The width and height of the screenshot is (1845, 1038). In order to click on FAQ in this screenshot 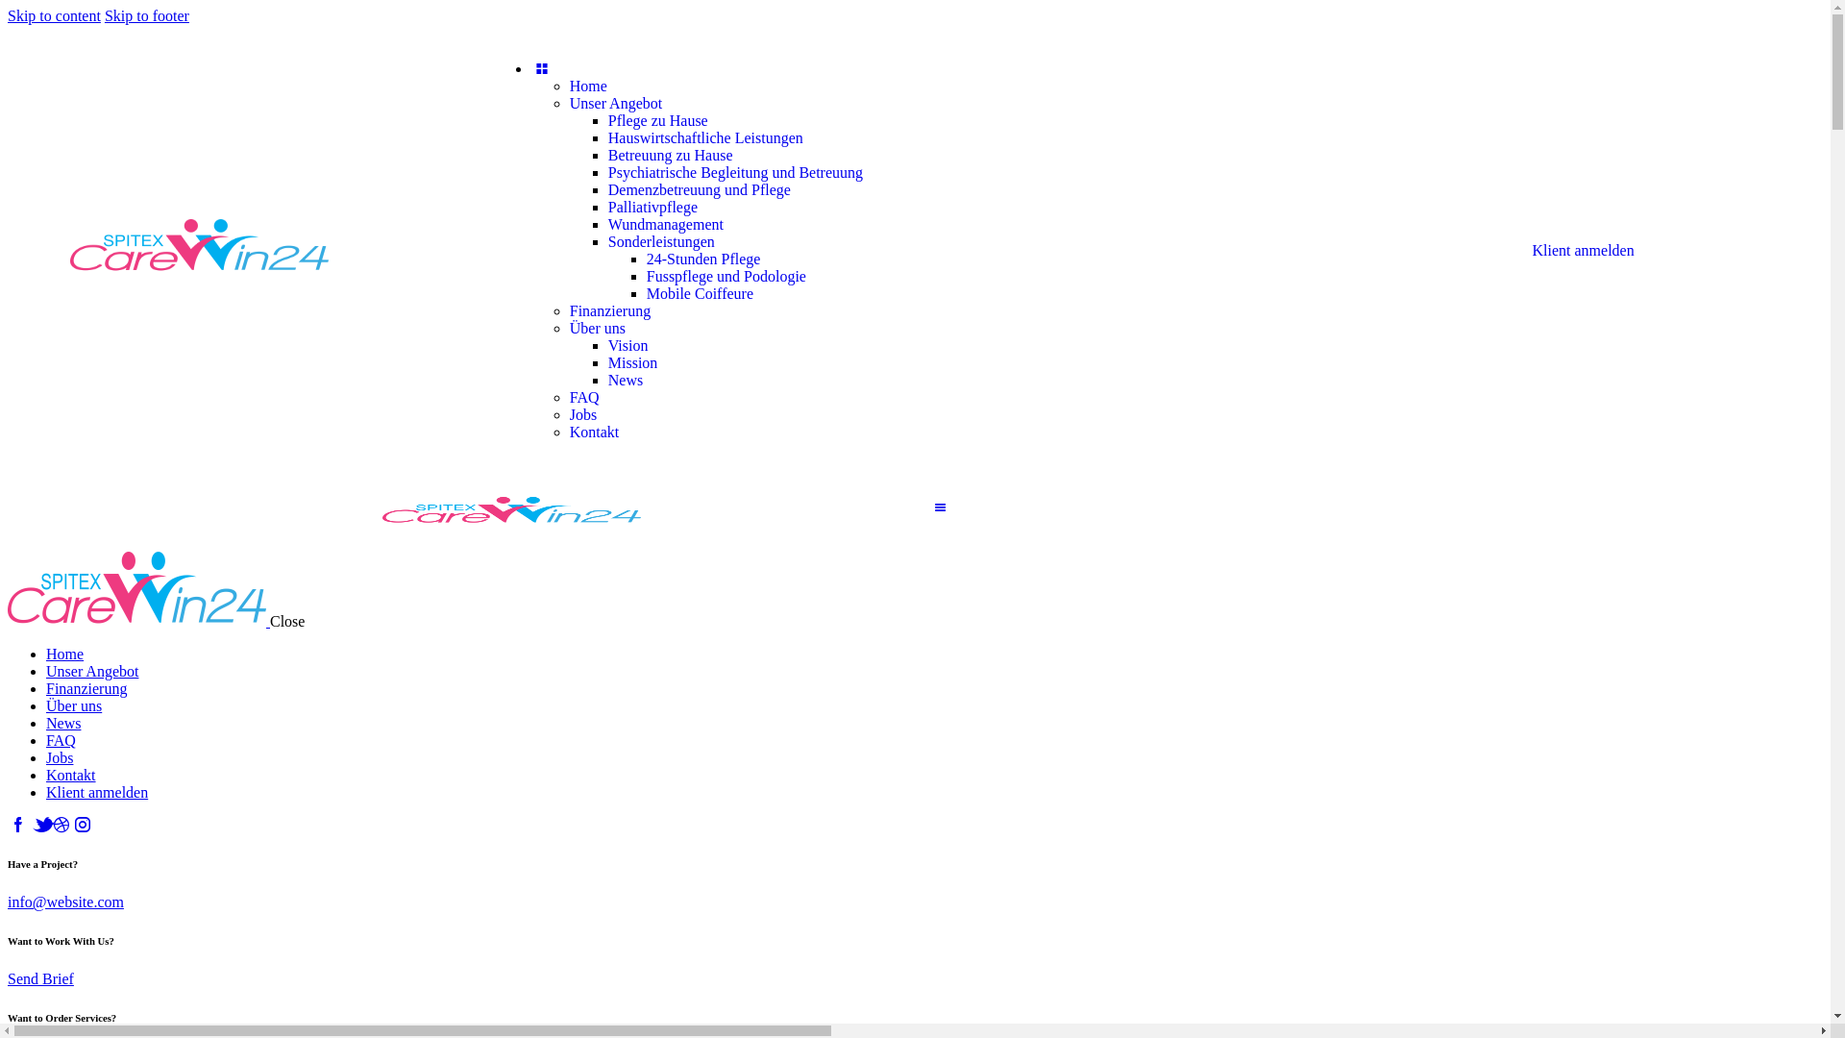, I will do `click(61, 740)`.